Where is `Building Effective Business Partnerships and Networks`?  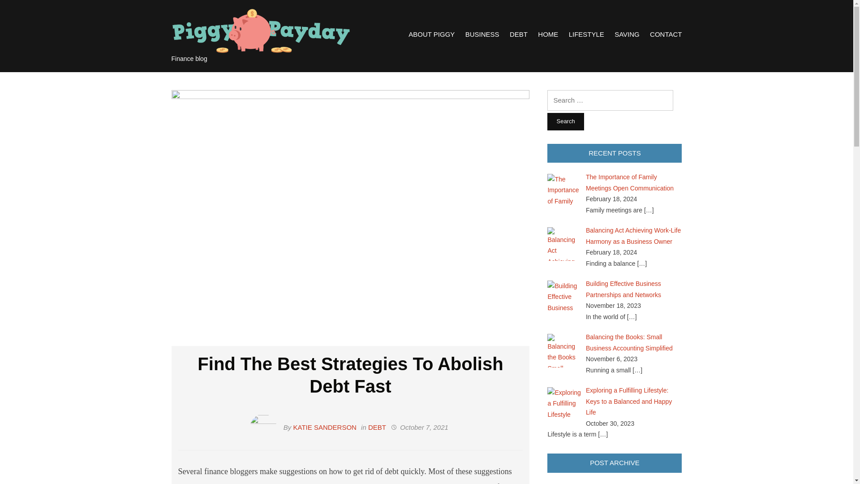 Building Effective Business Partnerships and Networks is located at coordinates (623, 290).